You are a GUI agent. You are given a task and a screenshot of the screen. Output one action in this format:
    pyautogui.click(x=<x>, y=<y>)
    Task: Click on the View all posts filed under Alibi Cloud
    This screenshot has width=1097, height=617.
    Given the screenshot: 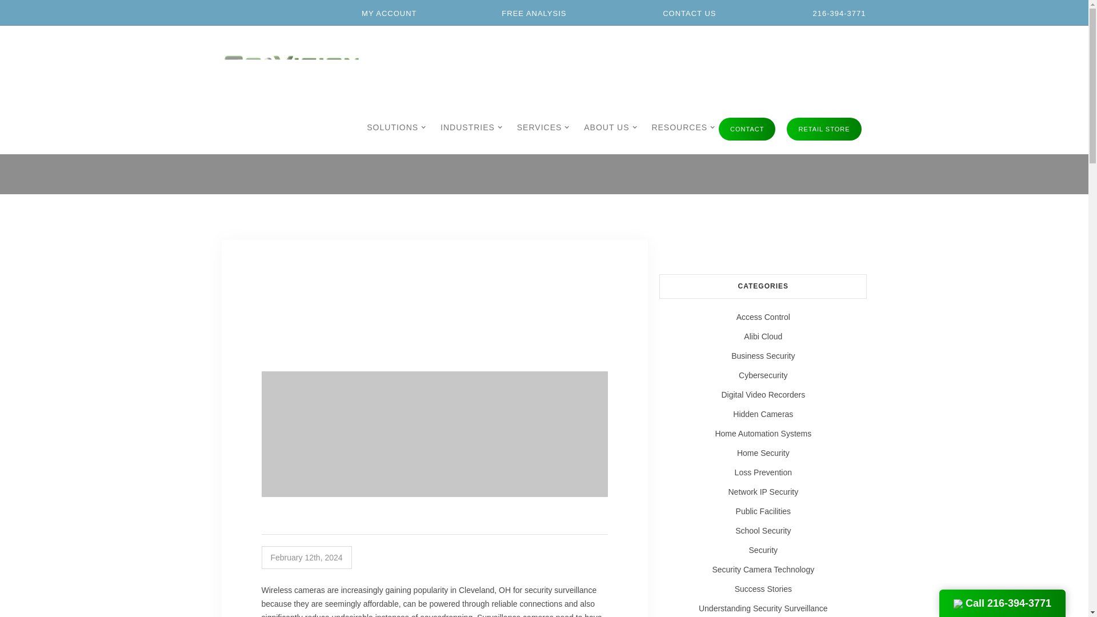 What is the action you would take?
    pyautogui.click(x=762, y=336)
    